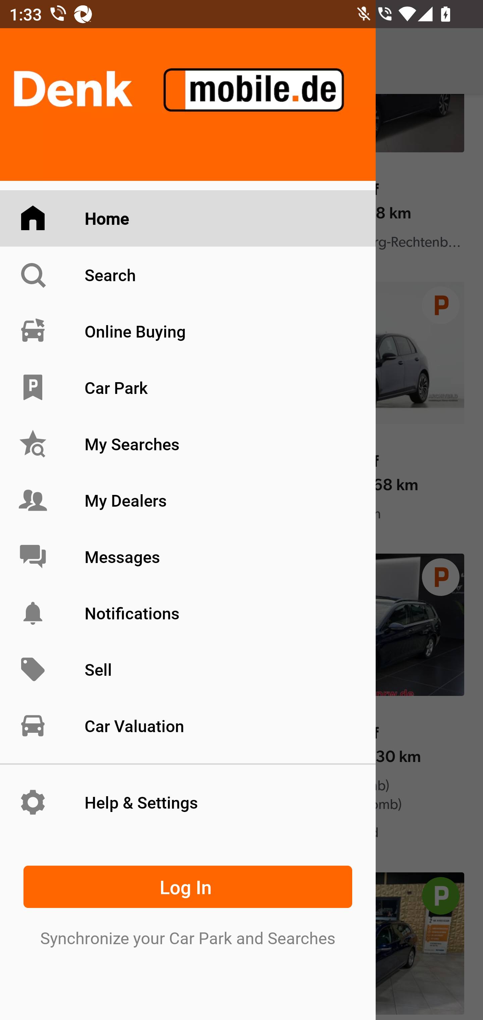 The image size is (483, 1020). Describe the element at coordinates (188, 670) in the screenshot. I see `Sell` at that location.